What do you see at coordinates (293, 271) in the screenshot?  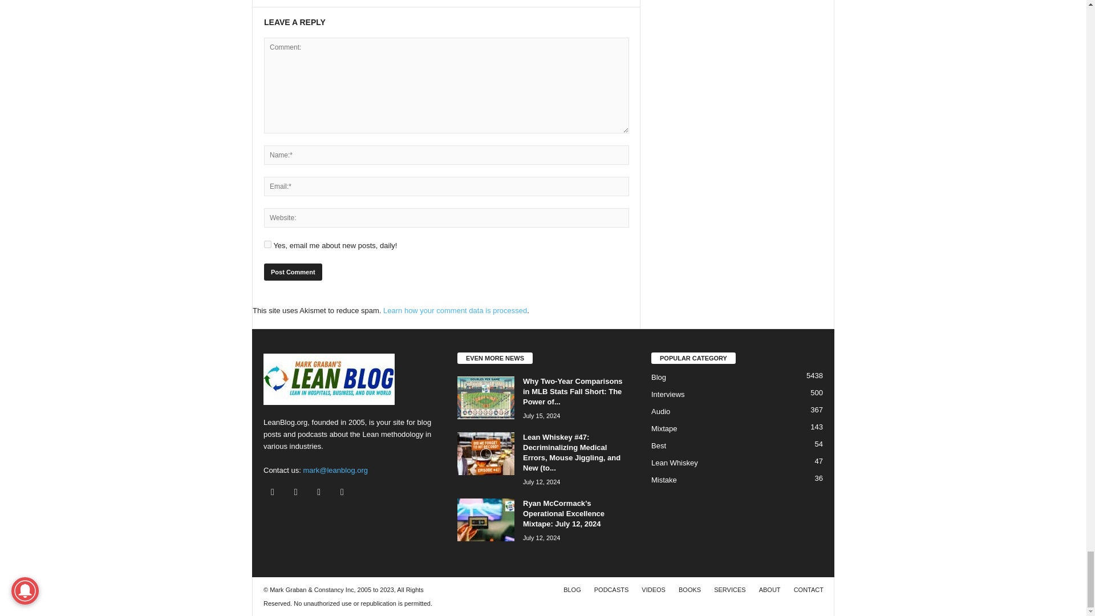 I see `Post Comment` at bounding box center [293, 271].